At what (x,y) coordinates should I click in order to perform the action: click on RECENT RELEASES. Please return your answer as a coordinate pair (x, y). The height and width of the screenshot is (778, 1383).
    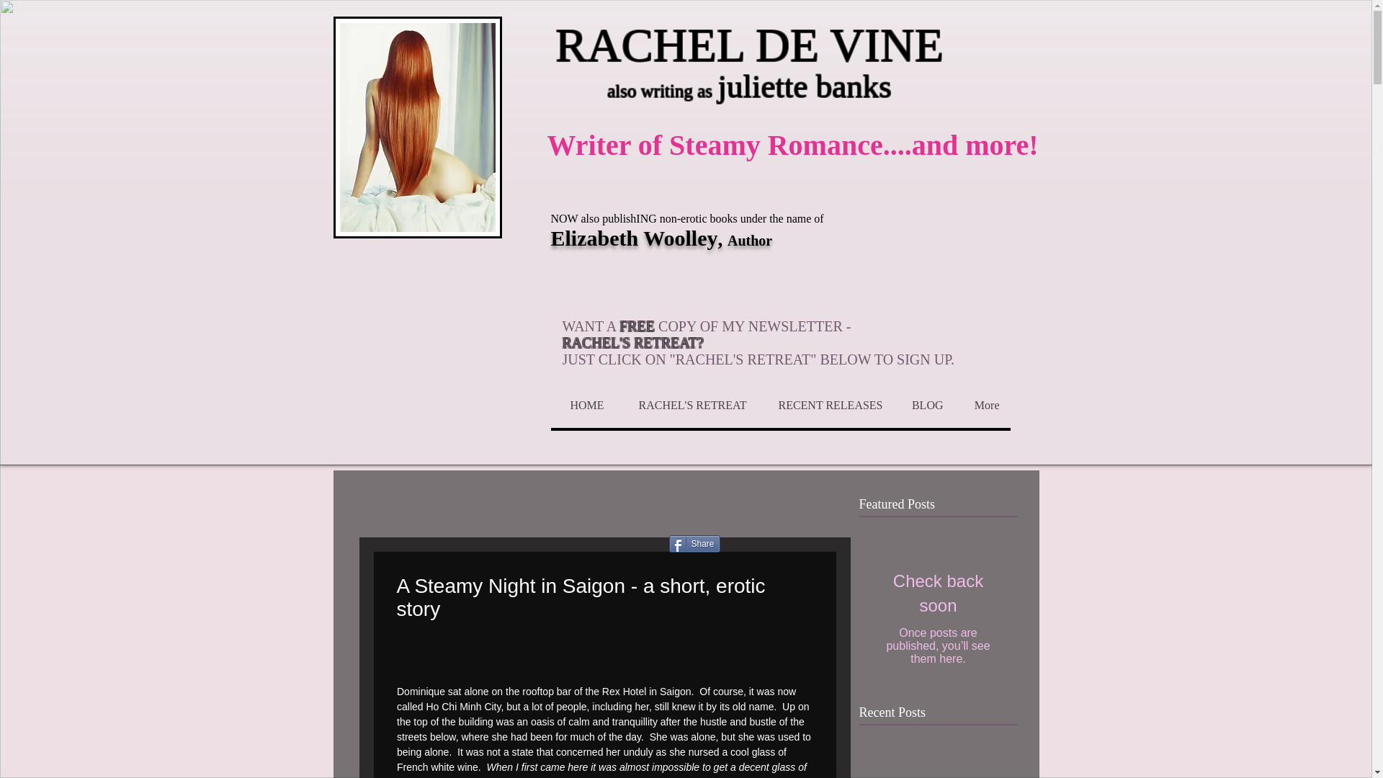
    Looking at the image, I should click on (825, 405).